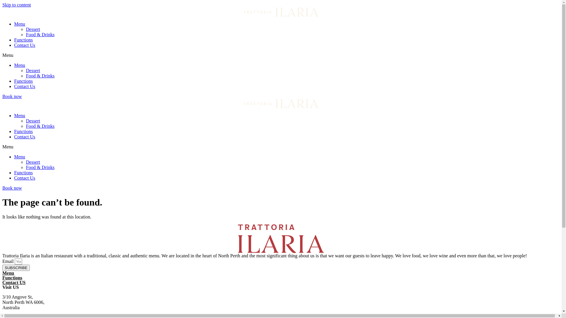 This screenshot has width=566, height=318. Describe the element at coordinates (12, 278) in the screenshot. I see `Functions` at that location.